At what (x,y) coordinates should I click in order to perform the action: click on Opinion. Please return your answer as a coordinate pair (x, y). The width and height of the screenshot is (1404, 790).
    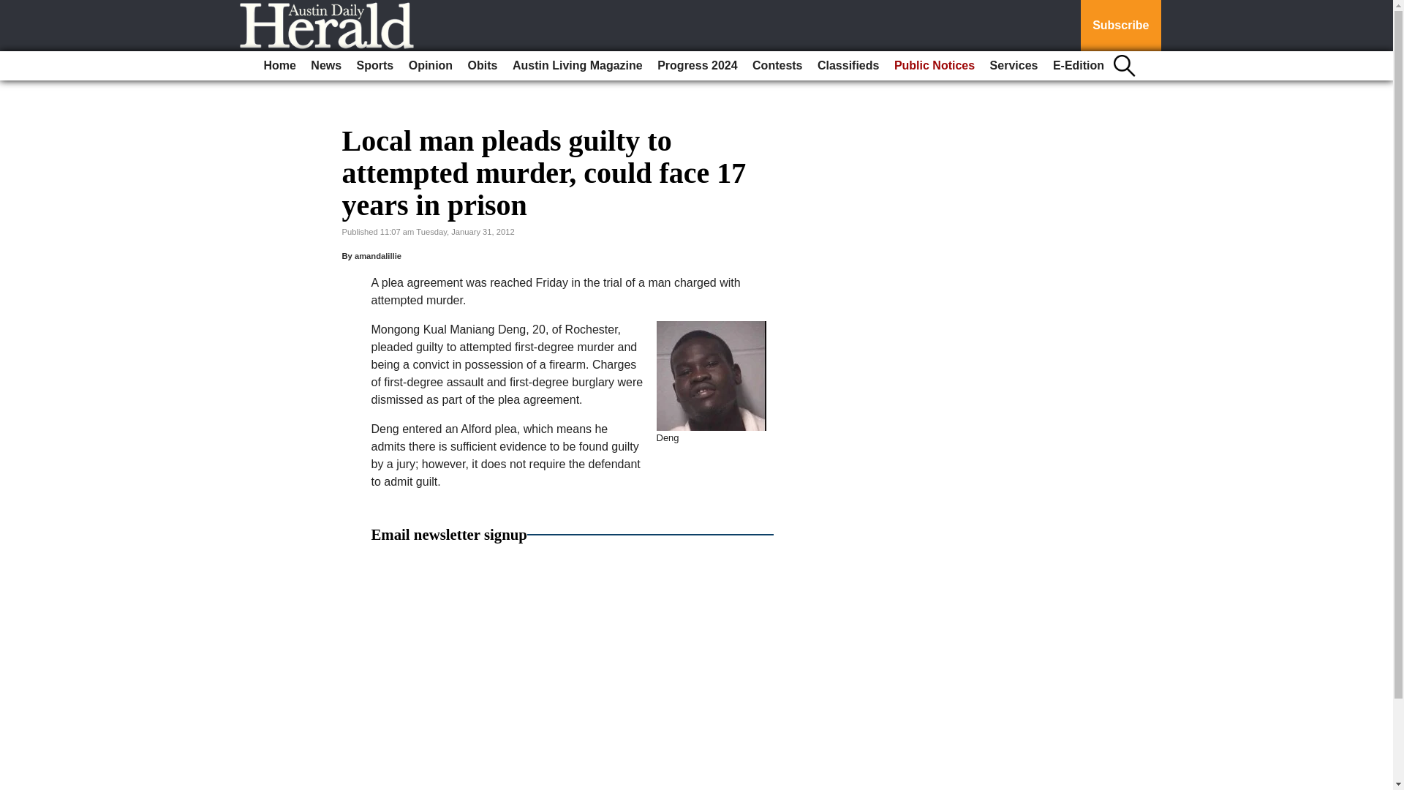
    Looking at the image, I should click on (431, 66).